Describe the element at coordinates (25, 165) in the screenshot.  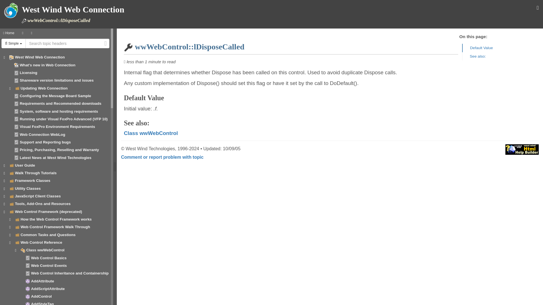
I see `User Guide` at that location.